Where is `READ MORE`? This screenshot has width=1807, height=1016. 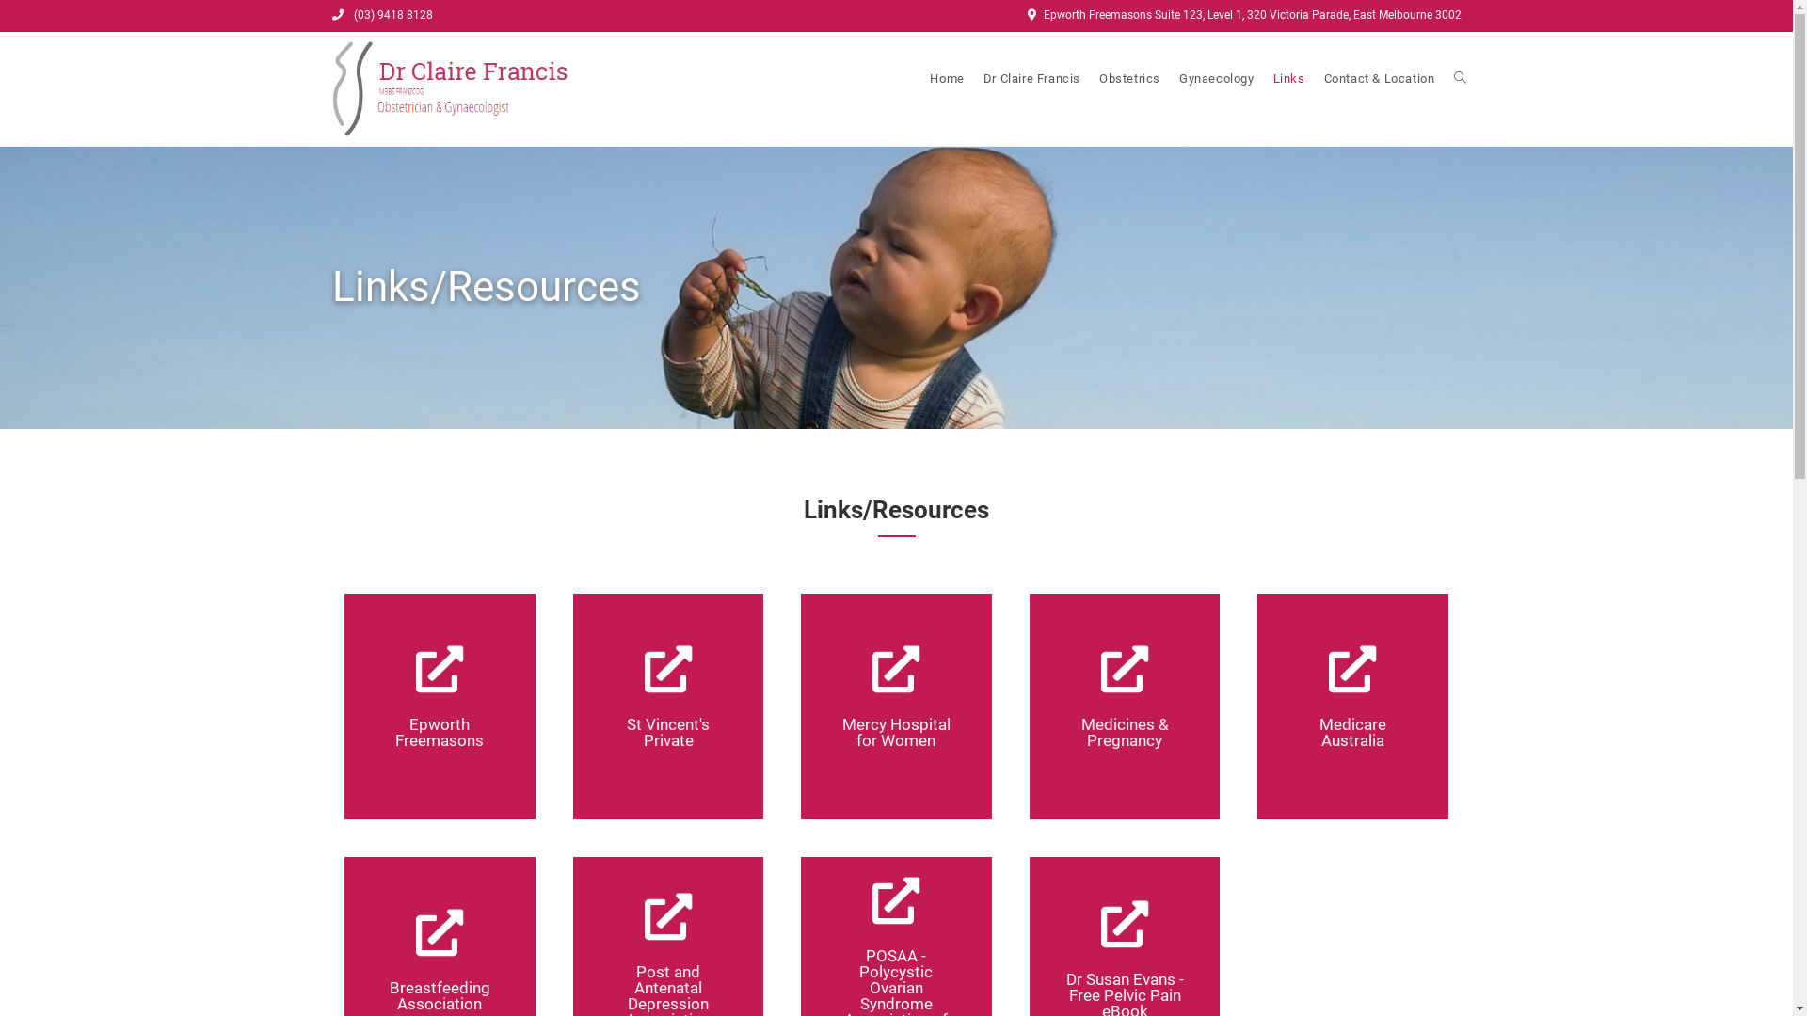
READ MORE is located at coordinates (1133, 709).